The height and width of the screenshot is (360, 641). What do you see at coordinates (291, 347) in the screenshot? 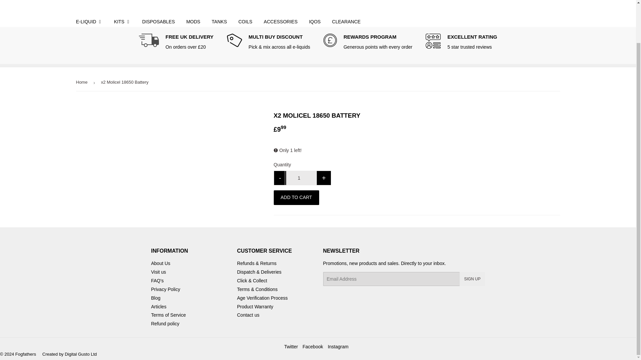
I see `Fogfathers on Twitter` at bounding box center [291, 347].